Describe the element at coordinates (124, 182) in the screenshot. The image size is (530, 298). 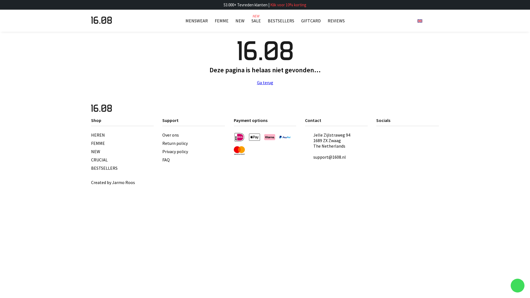
I see `Jarmo Roos` at that location.